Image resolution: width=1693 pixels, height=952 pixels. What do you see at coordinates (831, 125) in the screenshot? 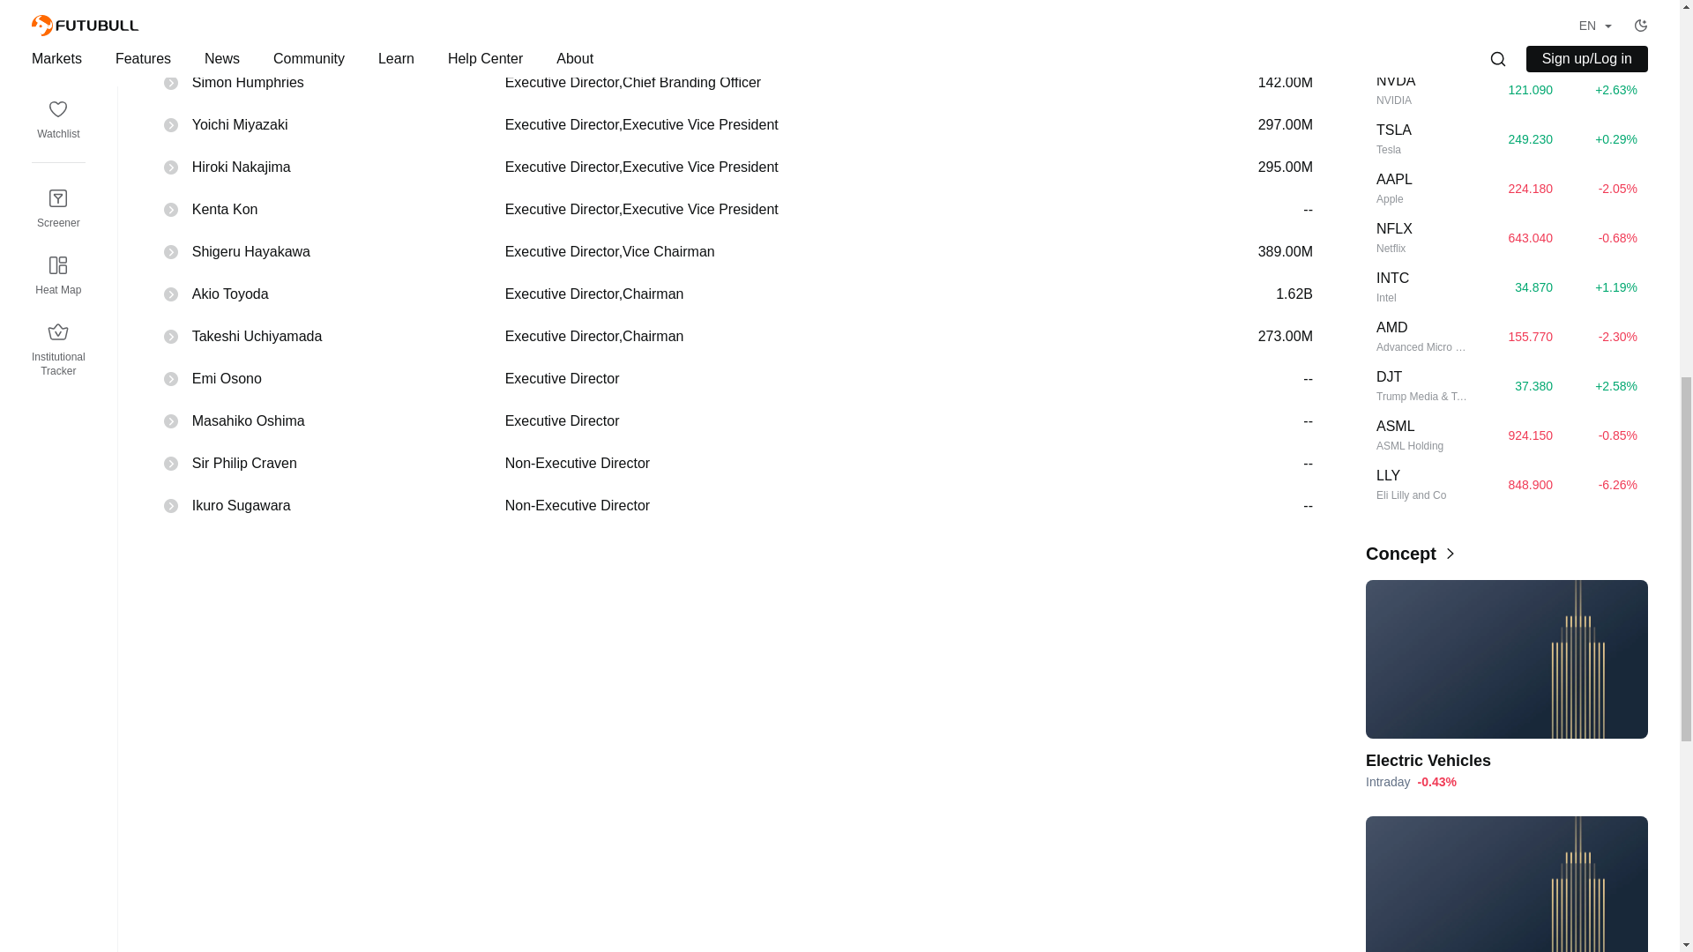
I see `Executive Director,Executive Vice President` at bounding box center [831, 125].